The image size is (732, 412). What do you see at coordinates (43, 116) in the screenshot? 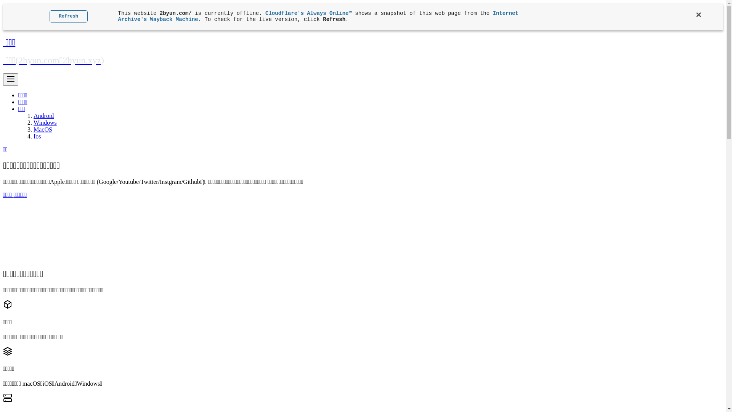
I see `Android` at bounding box center [43, 116].